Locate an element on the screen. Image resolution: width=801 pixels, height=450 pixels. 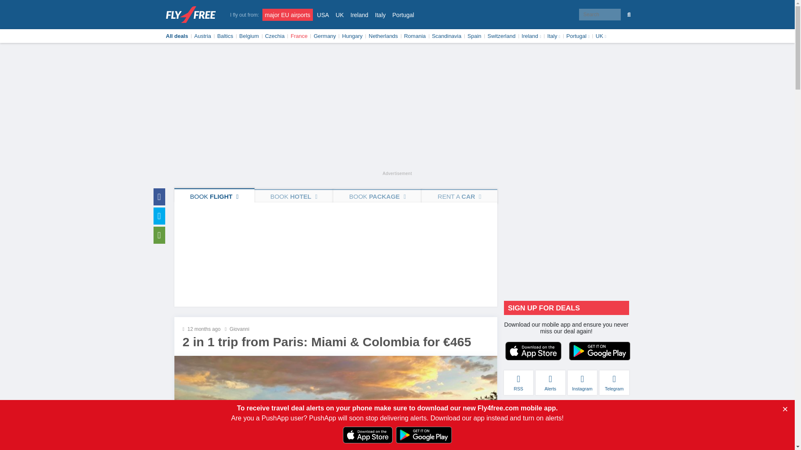
BOOK FLIGHT is located at coordinates (214, 195).